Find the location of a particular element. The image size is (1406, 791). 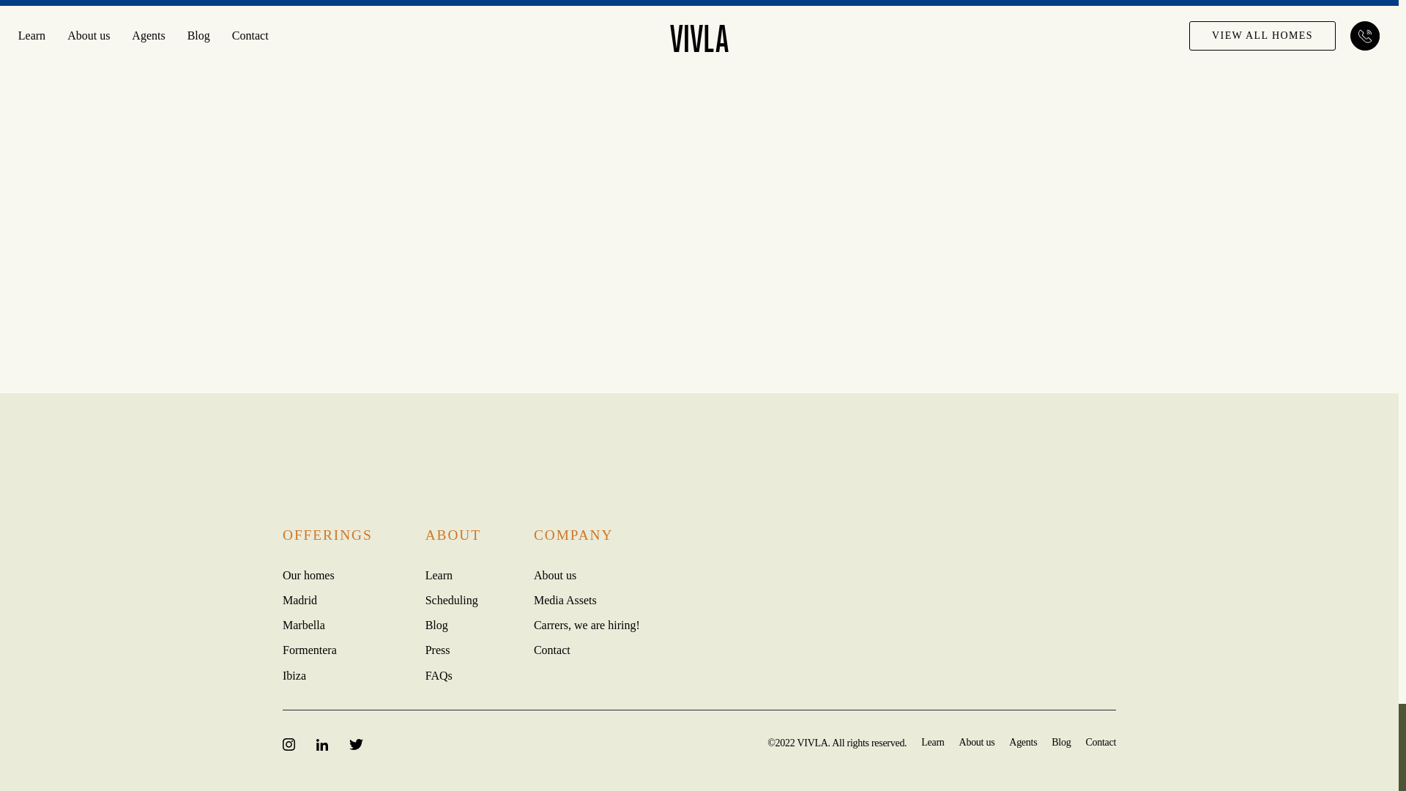

Learn is located at coordinates (439, 574).